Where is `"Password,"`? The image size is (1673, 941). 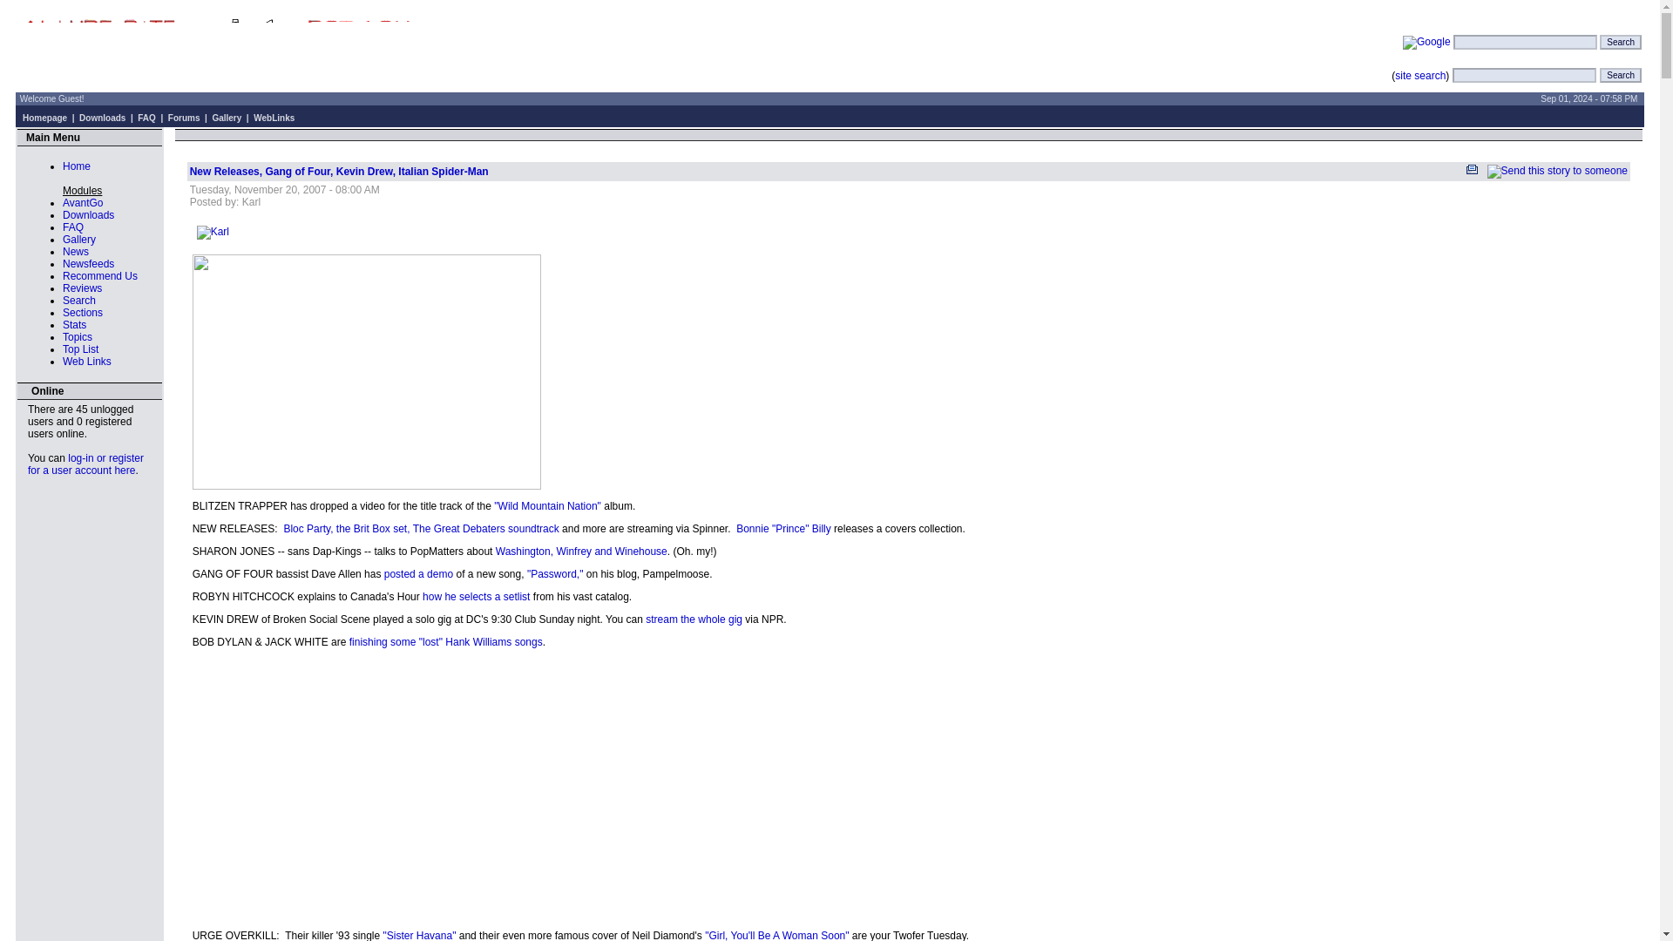
"Password," is located at coordinates (555, 574).